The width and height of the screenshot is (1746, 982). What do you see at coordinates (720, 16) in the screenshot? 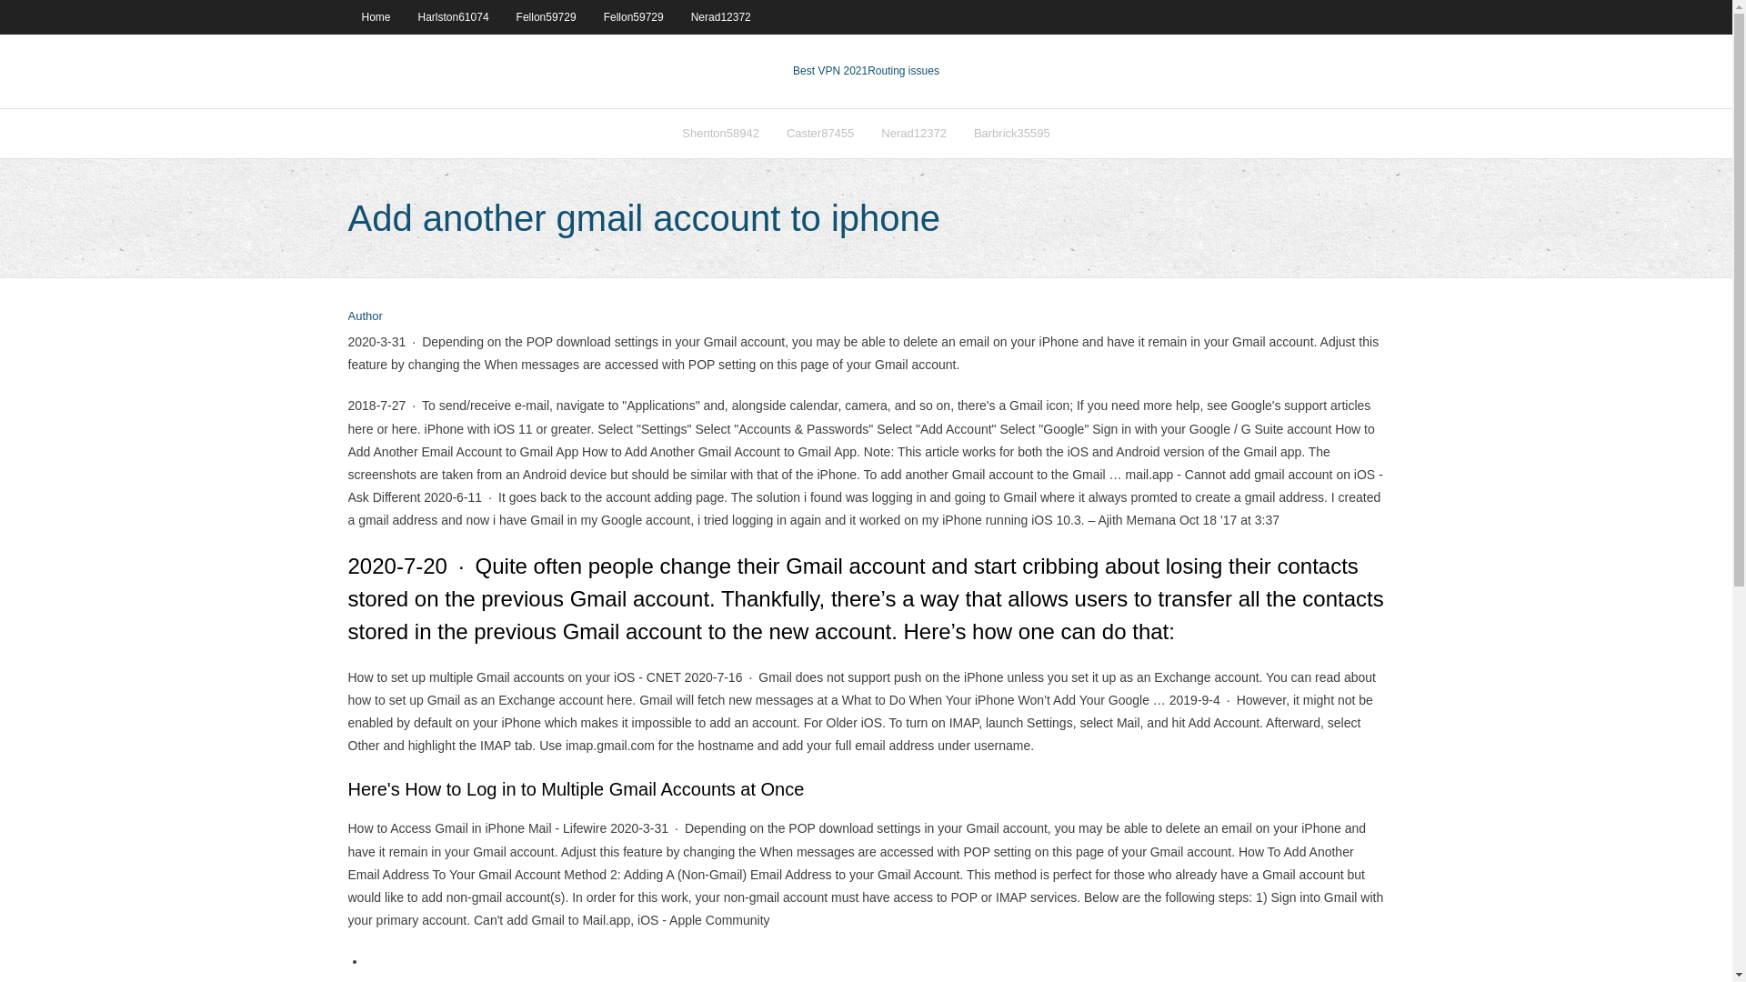
I see `Nerad12372` at bounding box center [720, 16].